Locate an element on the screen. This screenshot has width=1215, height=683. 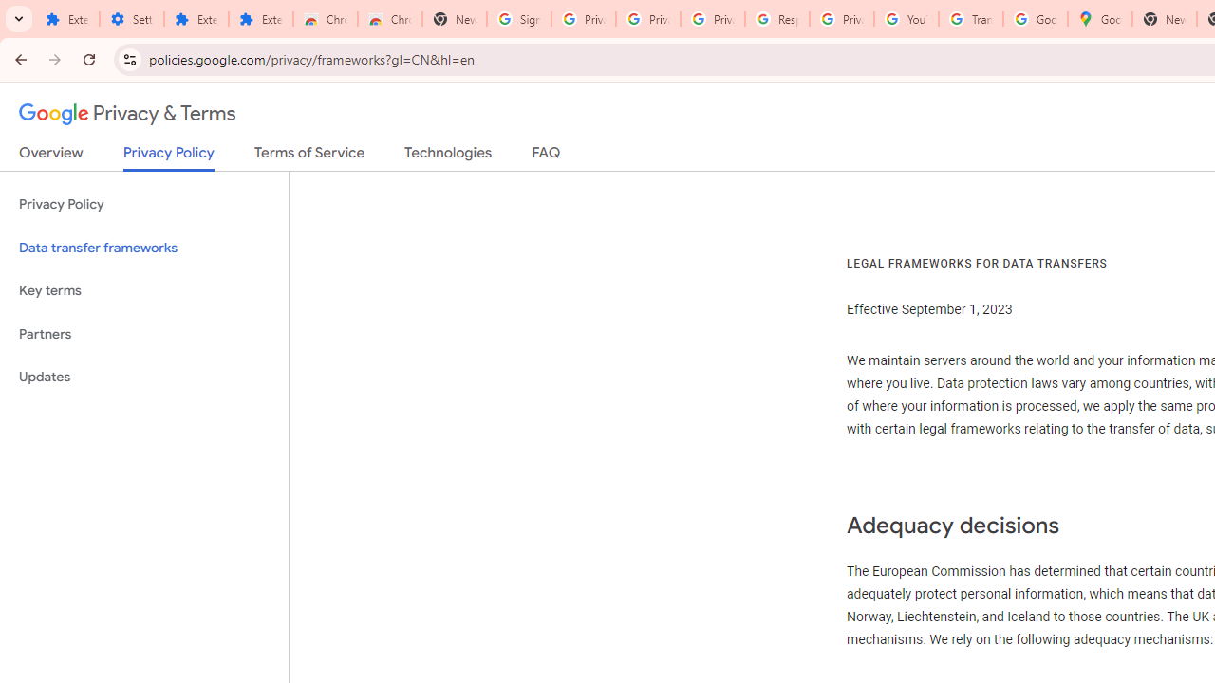
Sign in - Google Accounts is located at coordinates (519, 19).